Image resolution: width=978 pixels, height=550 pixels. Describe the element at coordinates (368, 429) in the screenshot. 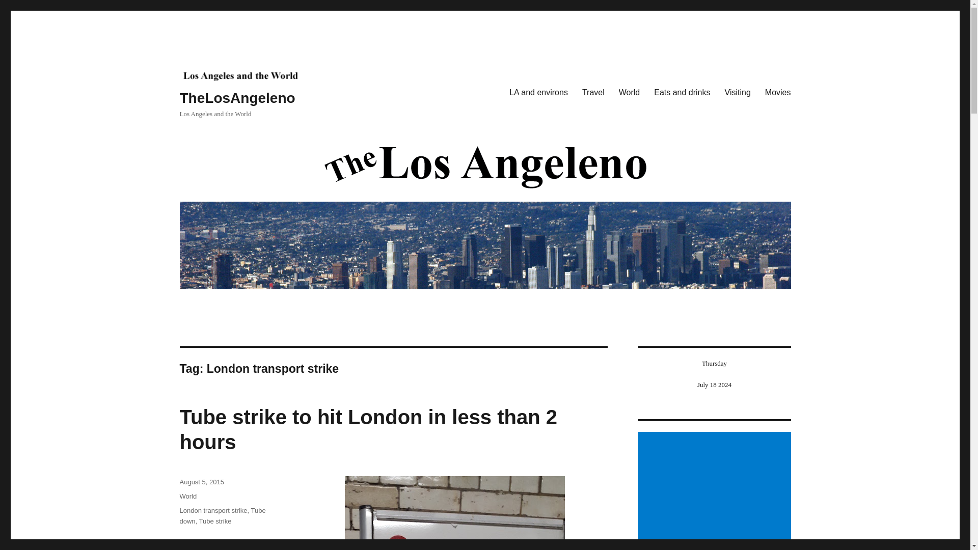

I see `Tube strike to hit London in less than 2 hours` at that location.